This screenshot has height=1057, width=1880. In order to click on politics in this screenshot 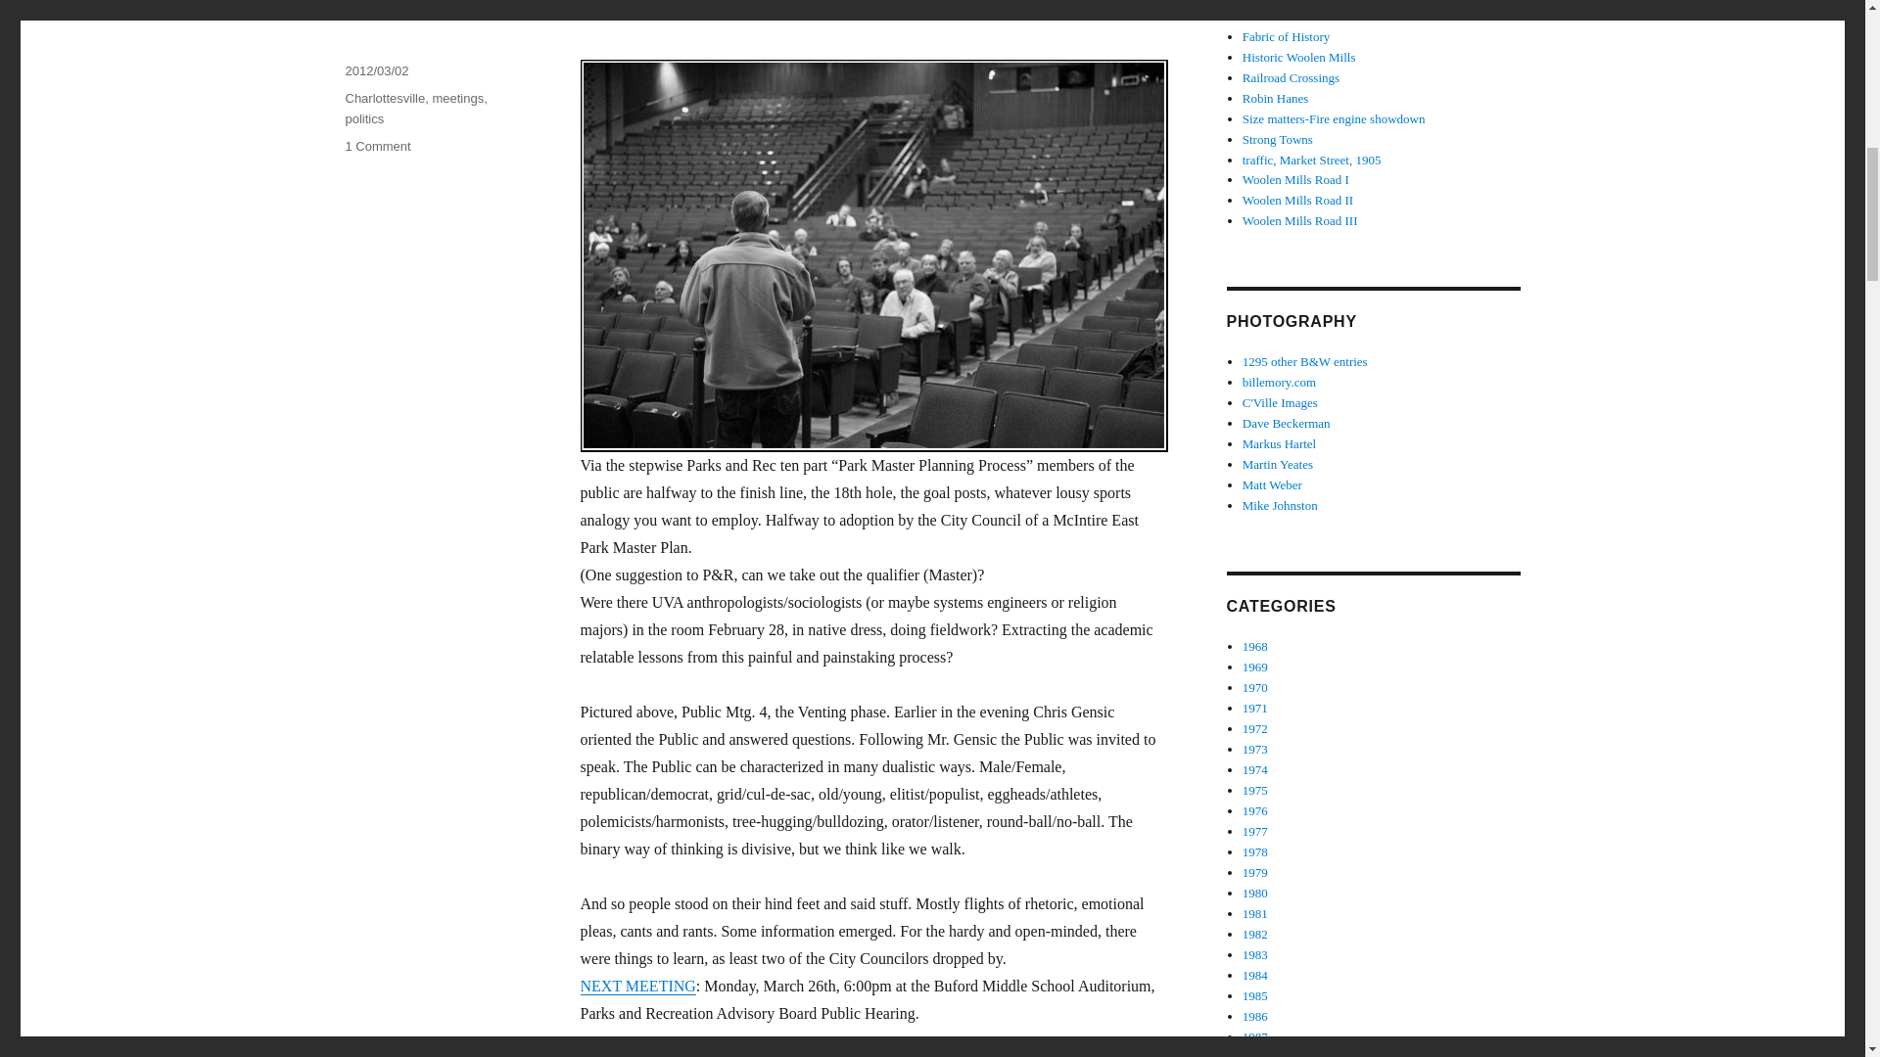, I will do `click(376, 145)`.